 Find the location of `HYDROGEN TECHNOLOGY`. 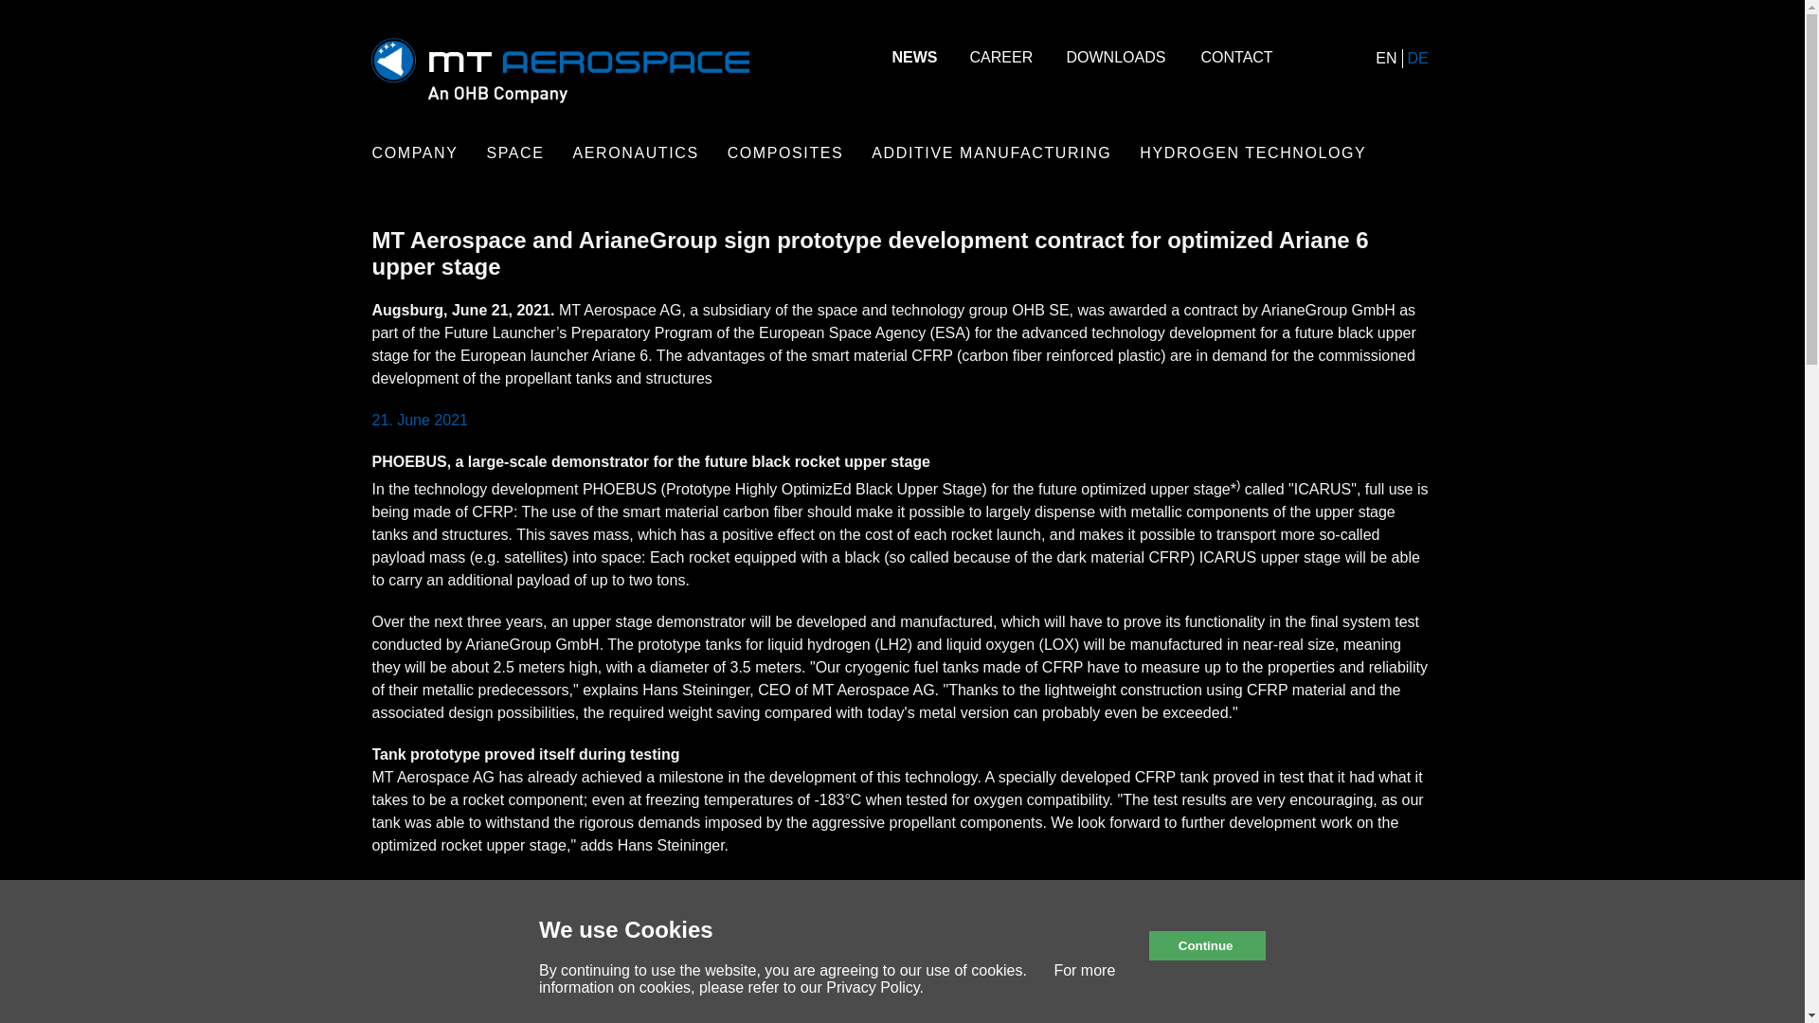

HYDROGEN TECHNOLOGY is located at coordinates (1252, 153).